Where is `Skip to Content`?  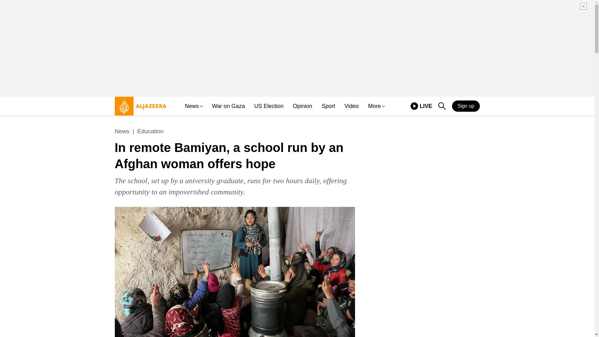 Skip to Content is located at coordinates (139, 109).